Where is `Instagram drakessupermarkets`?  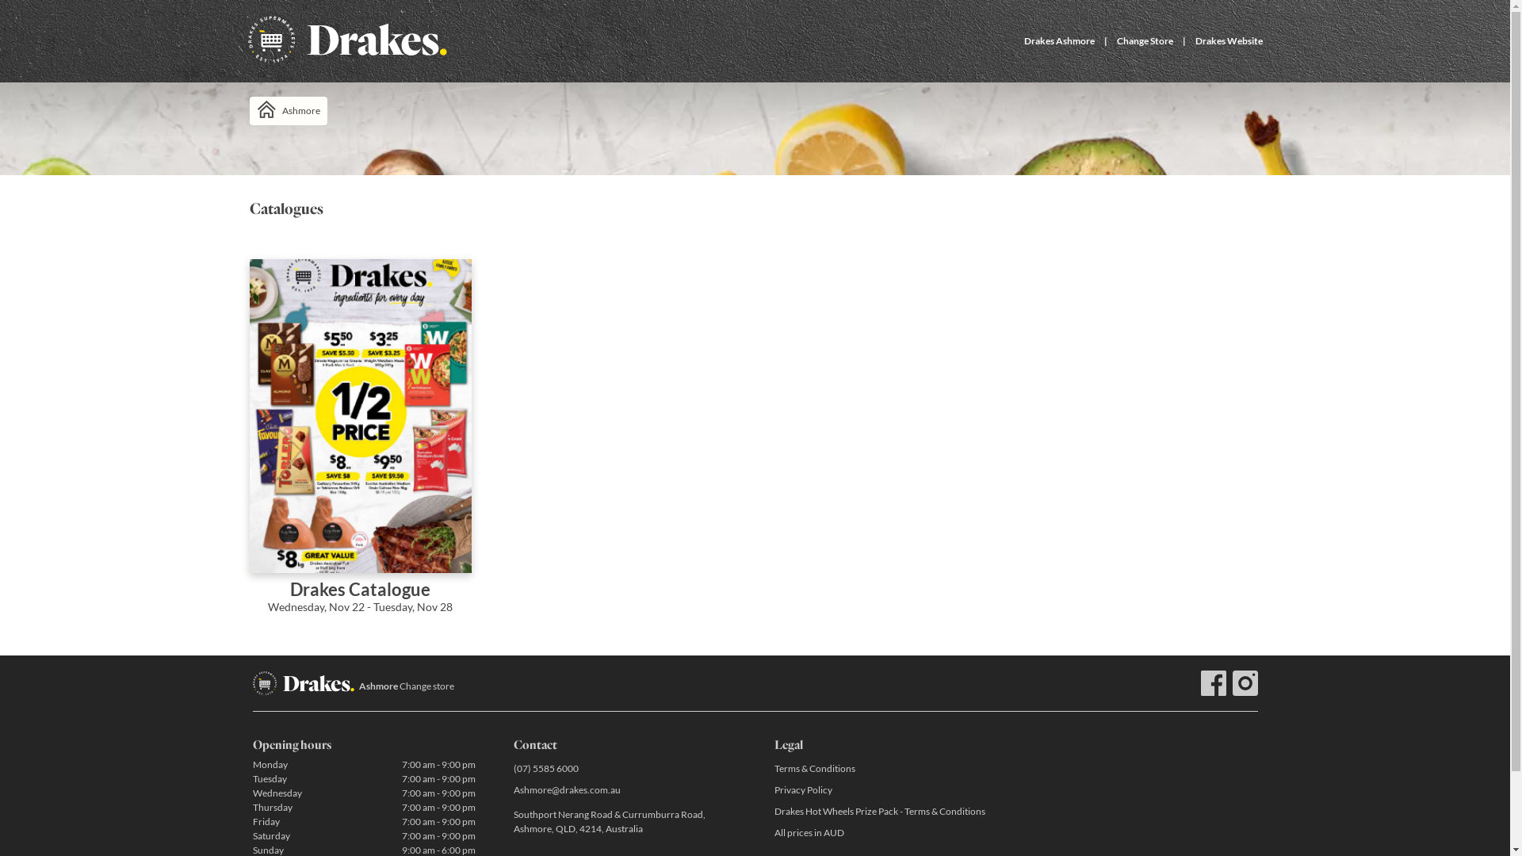
Instagram drakessupermarkets is located at coordinates (1245, 683).